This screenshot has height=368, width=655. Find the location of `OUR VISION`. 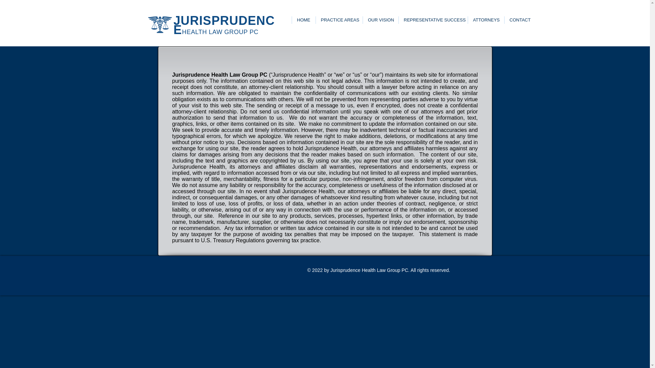

OUR VISION is located at coordinates (380, 20).